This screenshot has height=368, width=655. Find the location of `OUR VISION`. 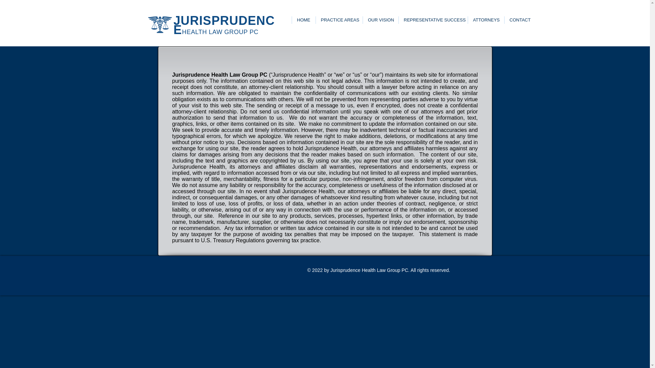

OUR VISION is located at coordinates (380, 20).